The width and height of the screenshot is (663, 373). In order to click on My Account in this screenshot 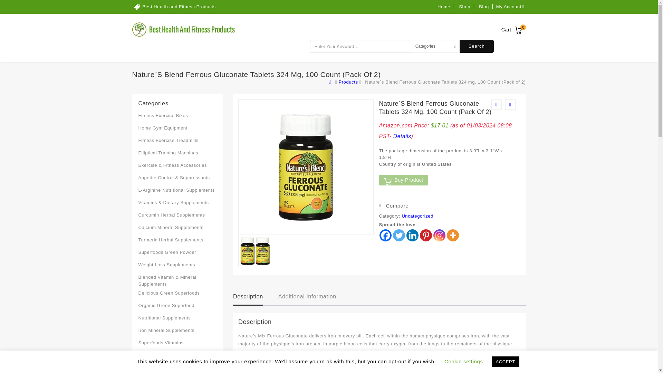, I will do `click(511, 7)`.